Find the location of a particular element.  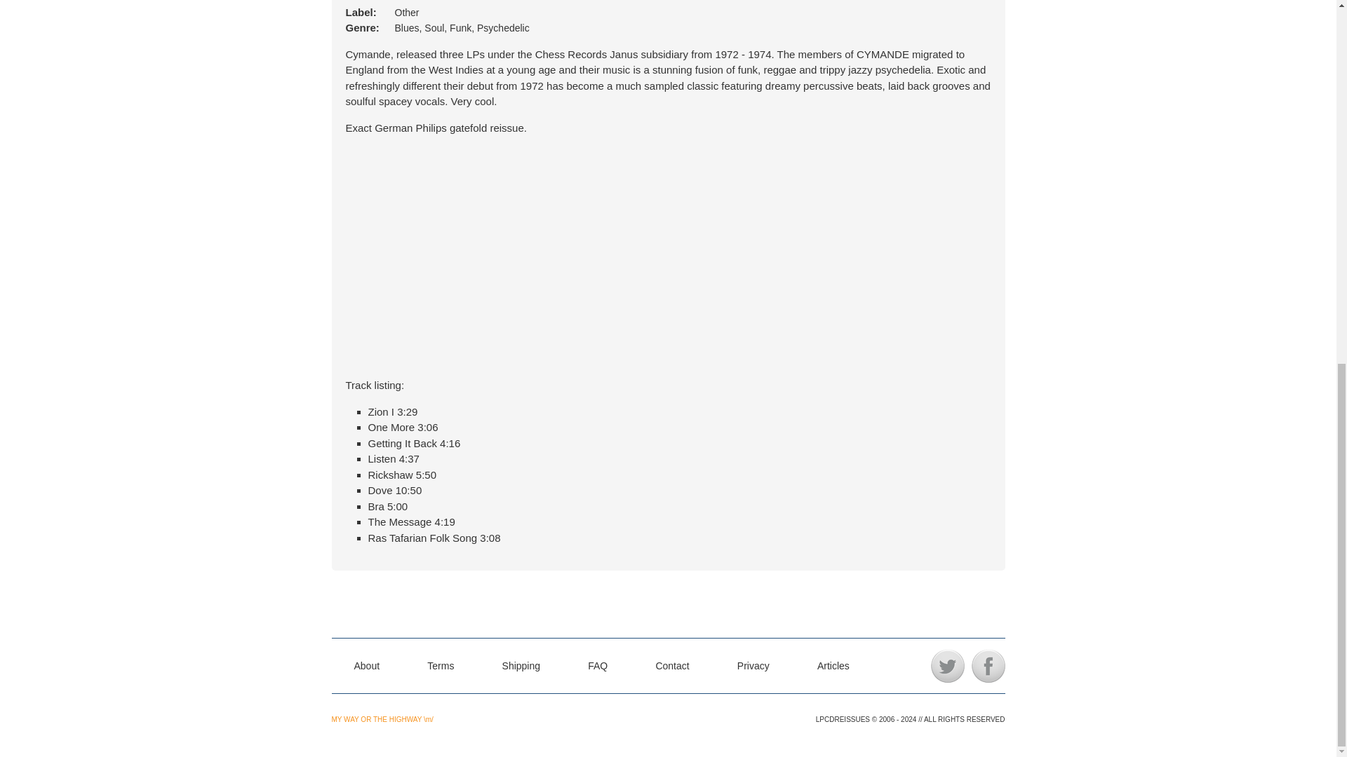

Privacy is located at coordinates (753, 666).